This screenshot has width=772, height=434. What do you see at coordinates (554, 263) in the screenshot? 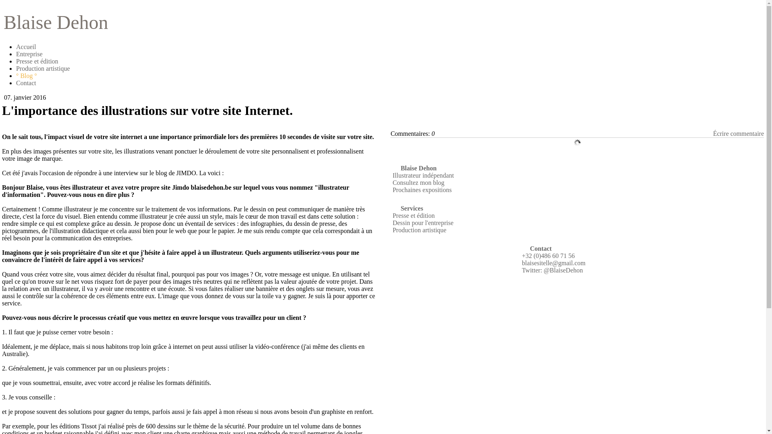
I see `blaisesitelle@gmail.com` at bounding box center [554, 263].